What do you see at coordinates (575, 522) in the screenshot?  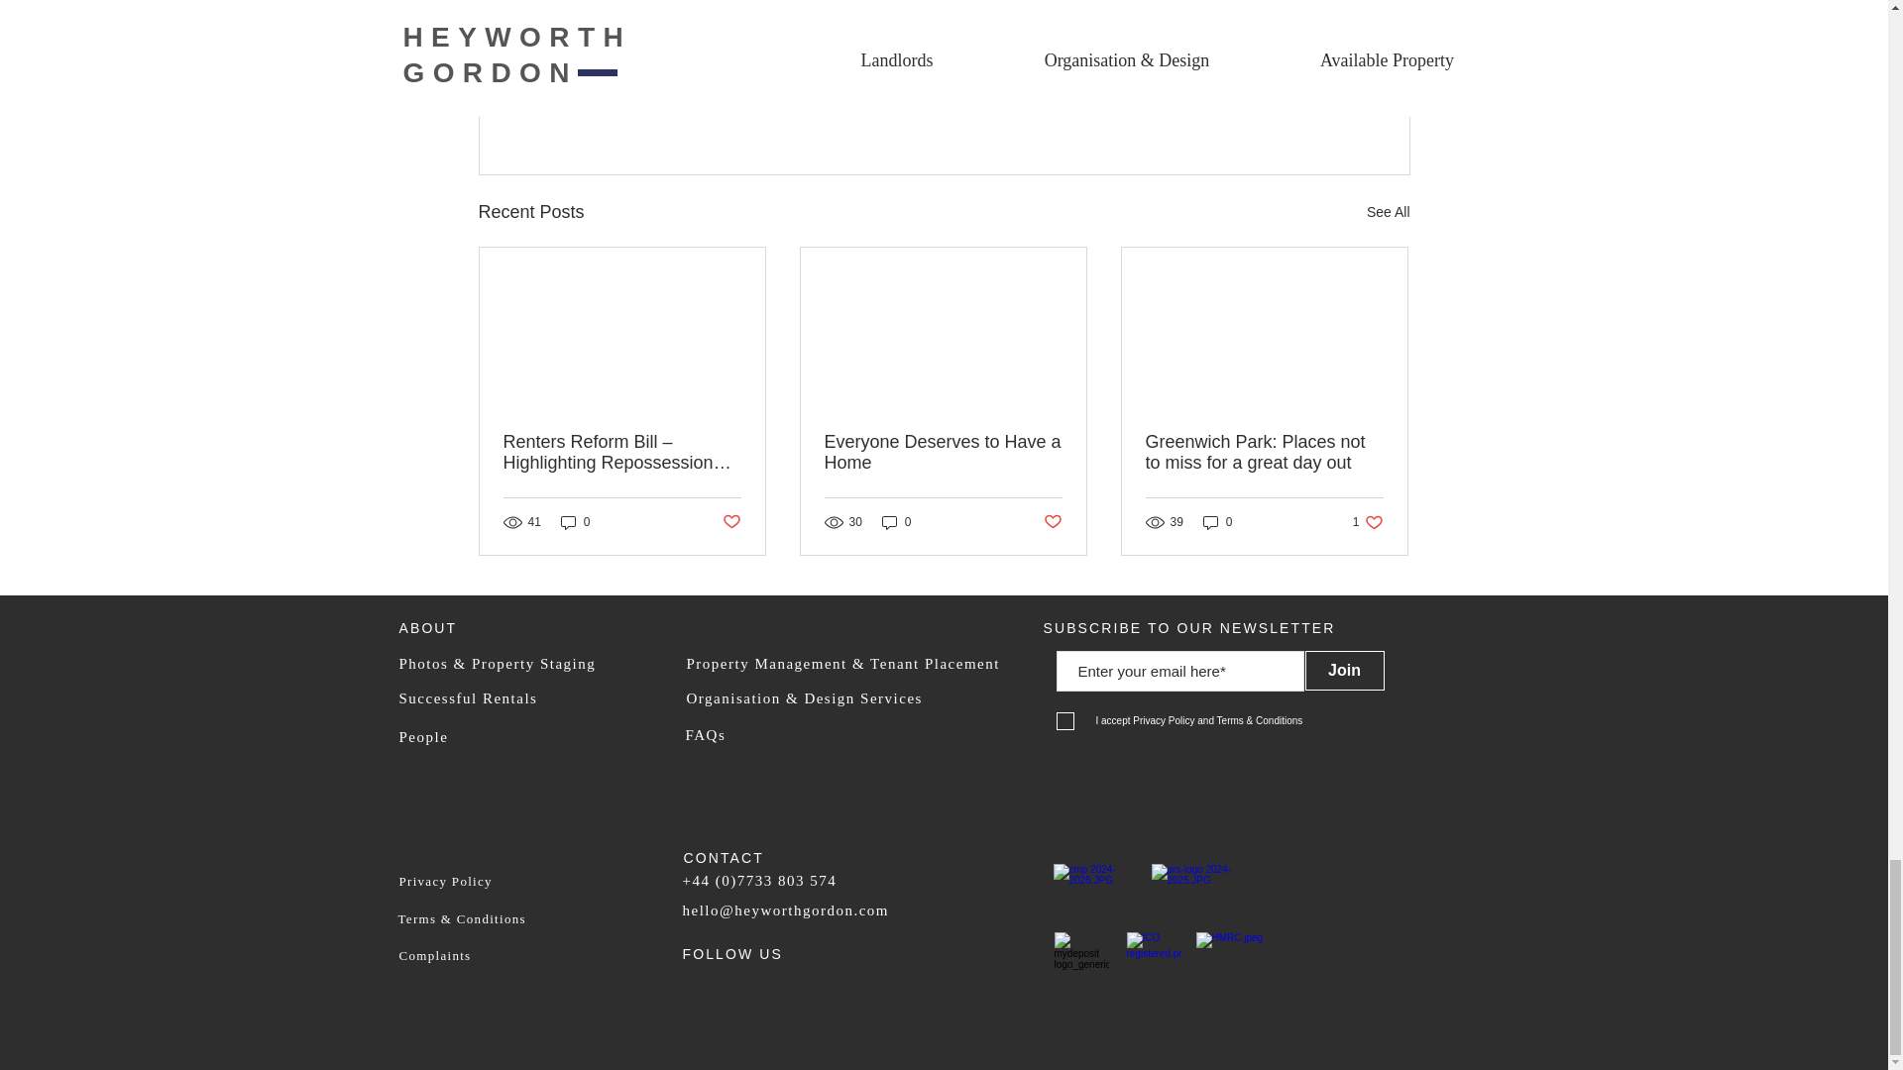 I see `0` at bounding box center [575, 522].